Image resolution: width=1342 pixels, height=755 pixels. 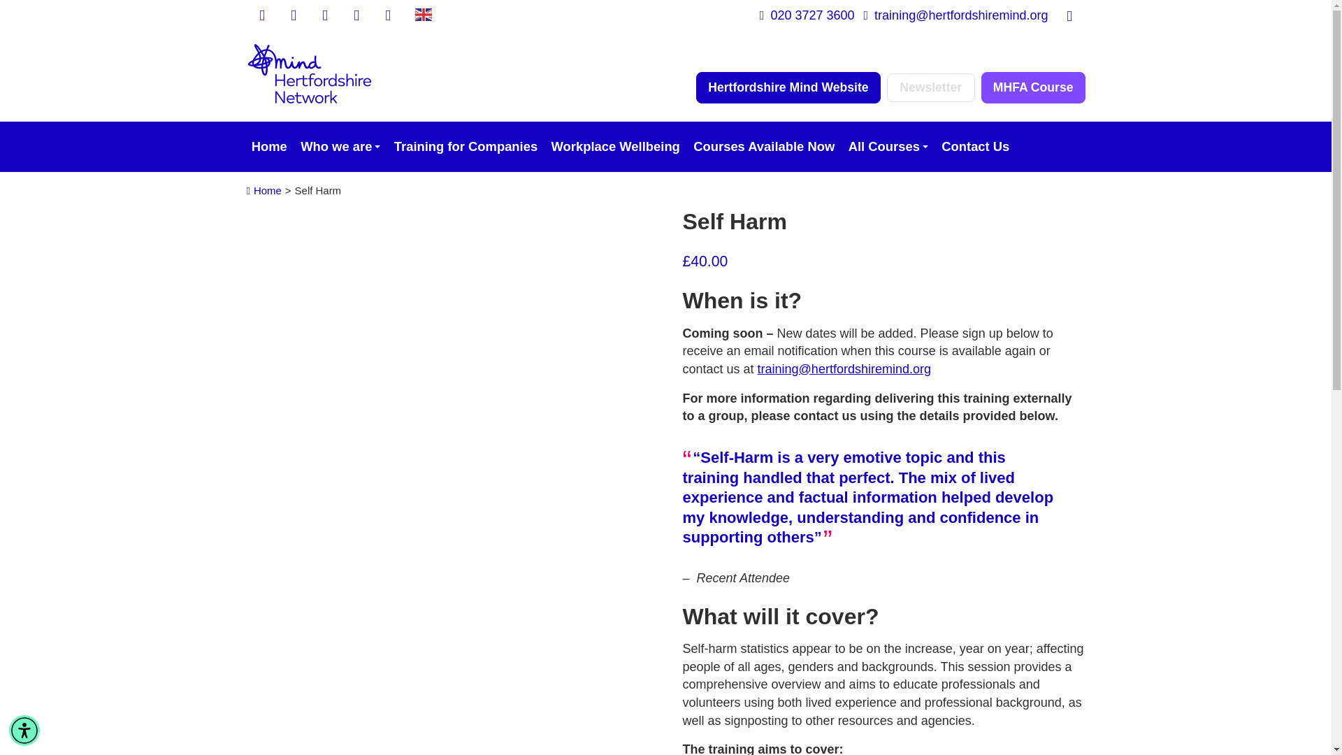 What do you see at coordinates (807, 15) in the screenshot?
I see `020 3727 3600` at bounding box center [807, 15].